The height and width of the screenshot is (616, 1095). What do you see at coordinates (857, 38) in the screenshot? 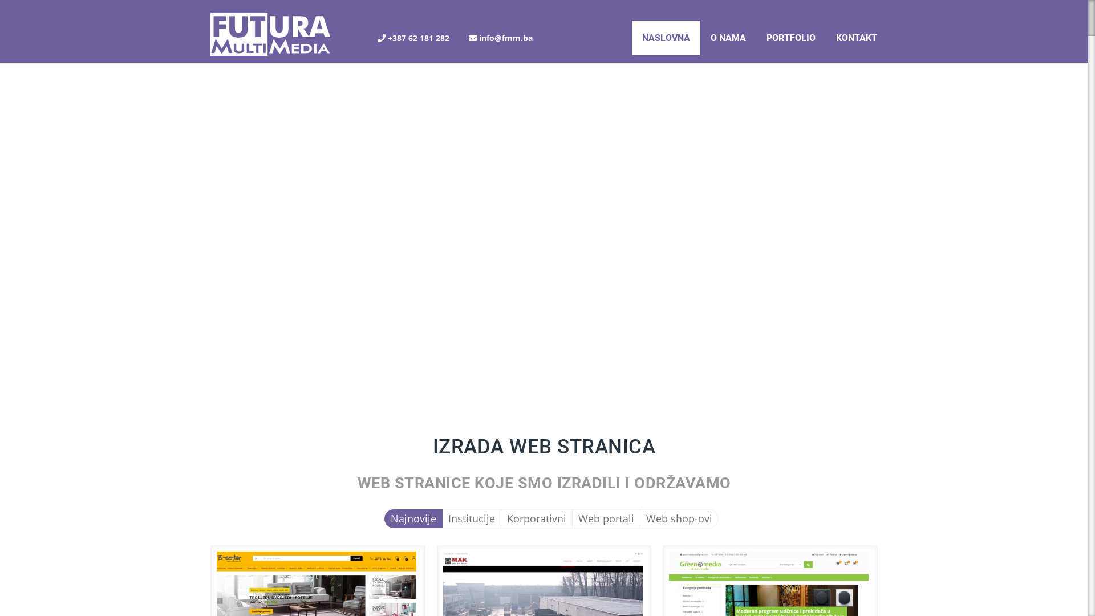
I see `KONTAKT` at bounding box center [857, 38].